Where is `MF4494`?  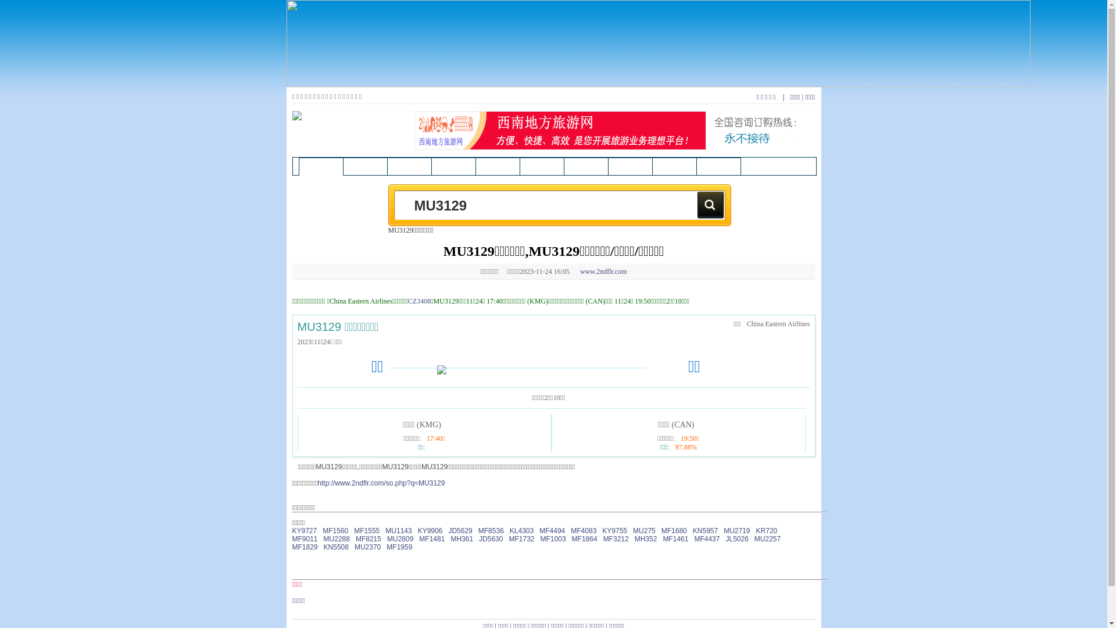 MF4494 is located at coordinates (552, 531).